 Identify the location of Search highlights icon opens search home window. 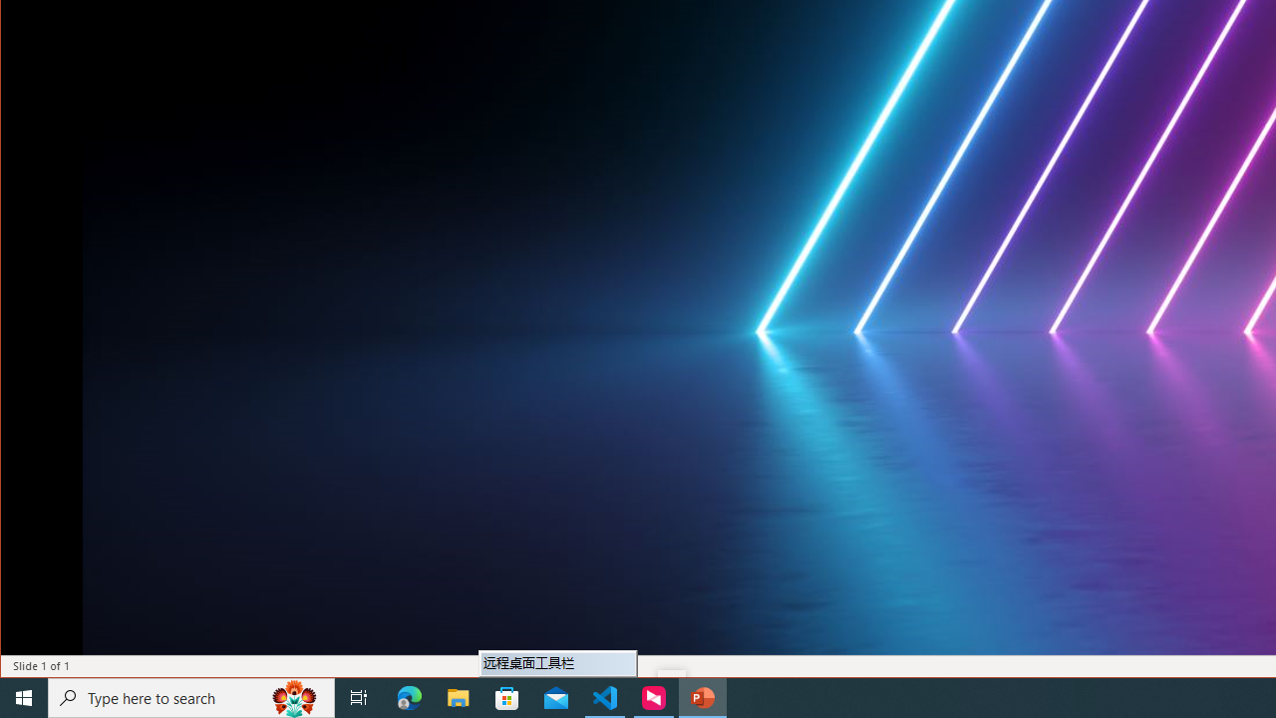
(295, 698).